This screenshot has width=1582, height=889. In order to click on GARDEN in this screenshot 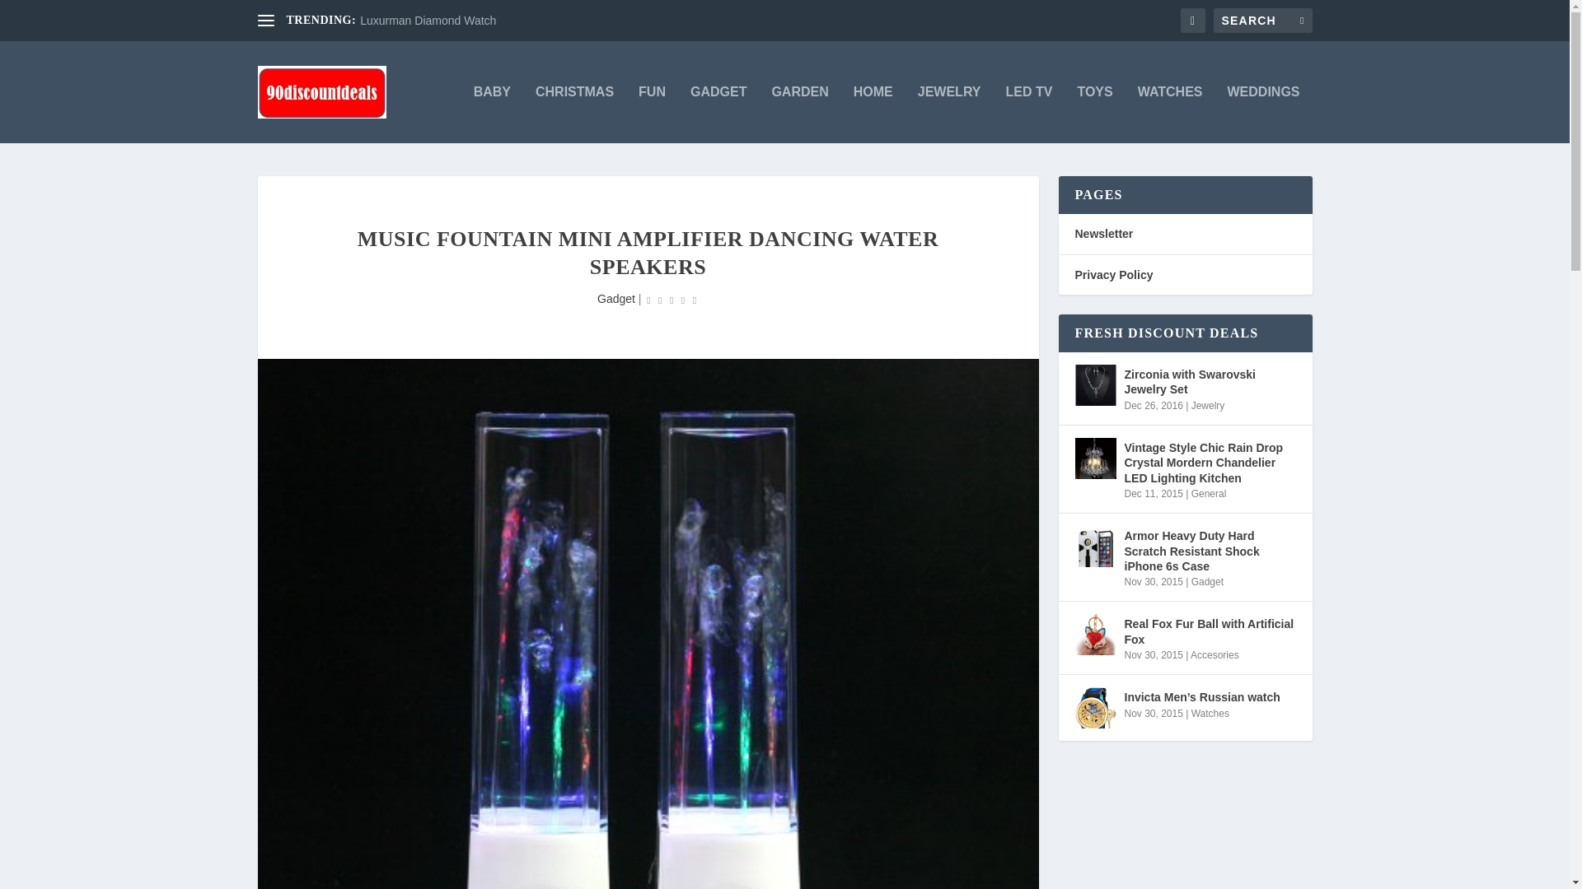, I will do `click(799, 114)`.